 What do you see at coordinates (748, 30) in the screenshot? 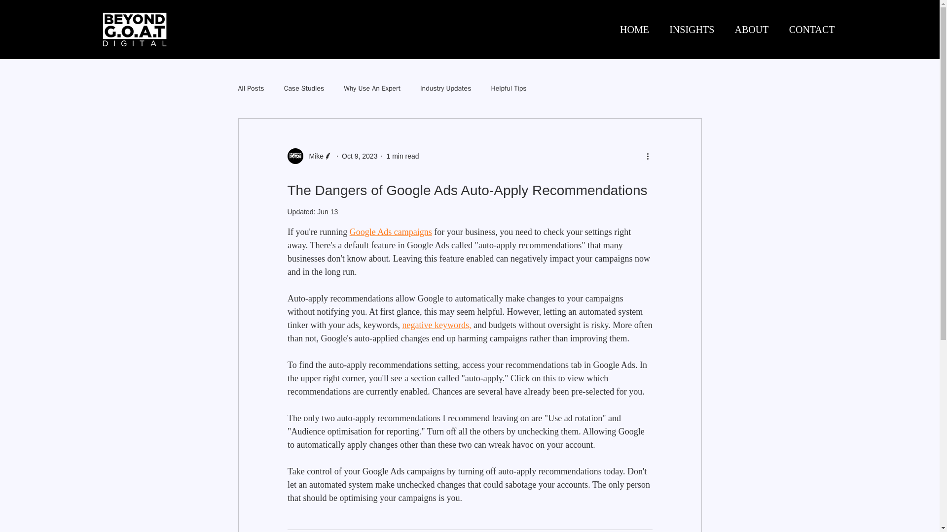
I see `ABOUT` at bounding box center [748, 30].